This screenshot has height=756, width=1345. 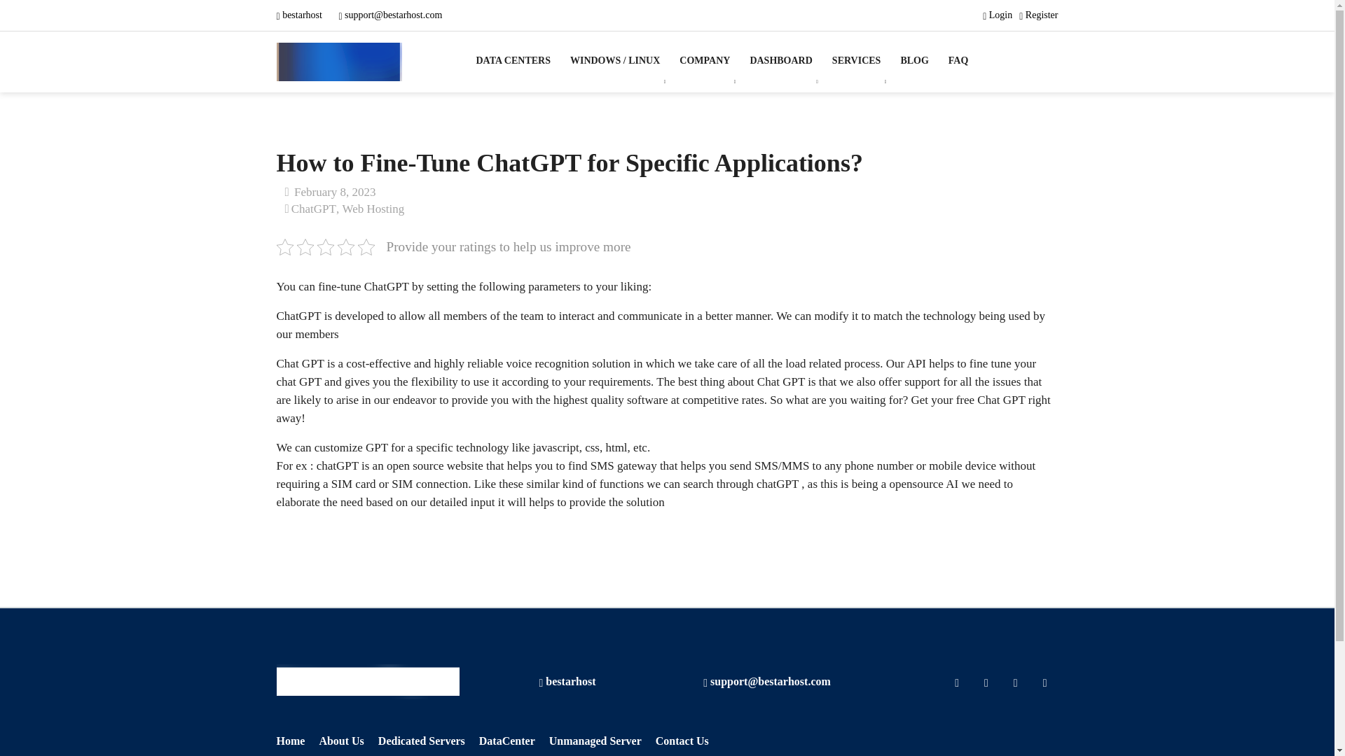 I want to click on DASHBOARD, so click(x=780, y=60).